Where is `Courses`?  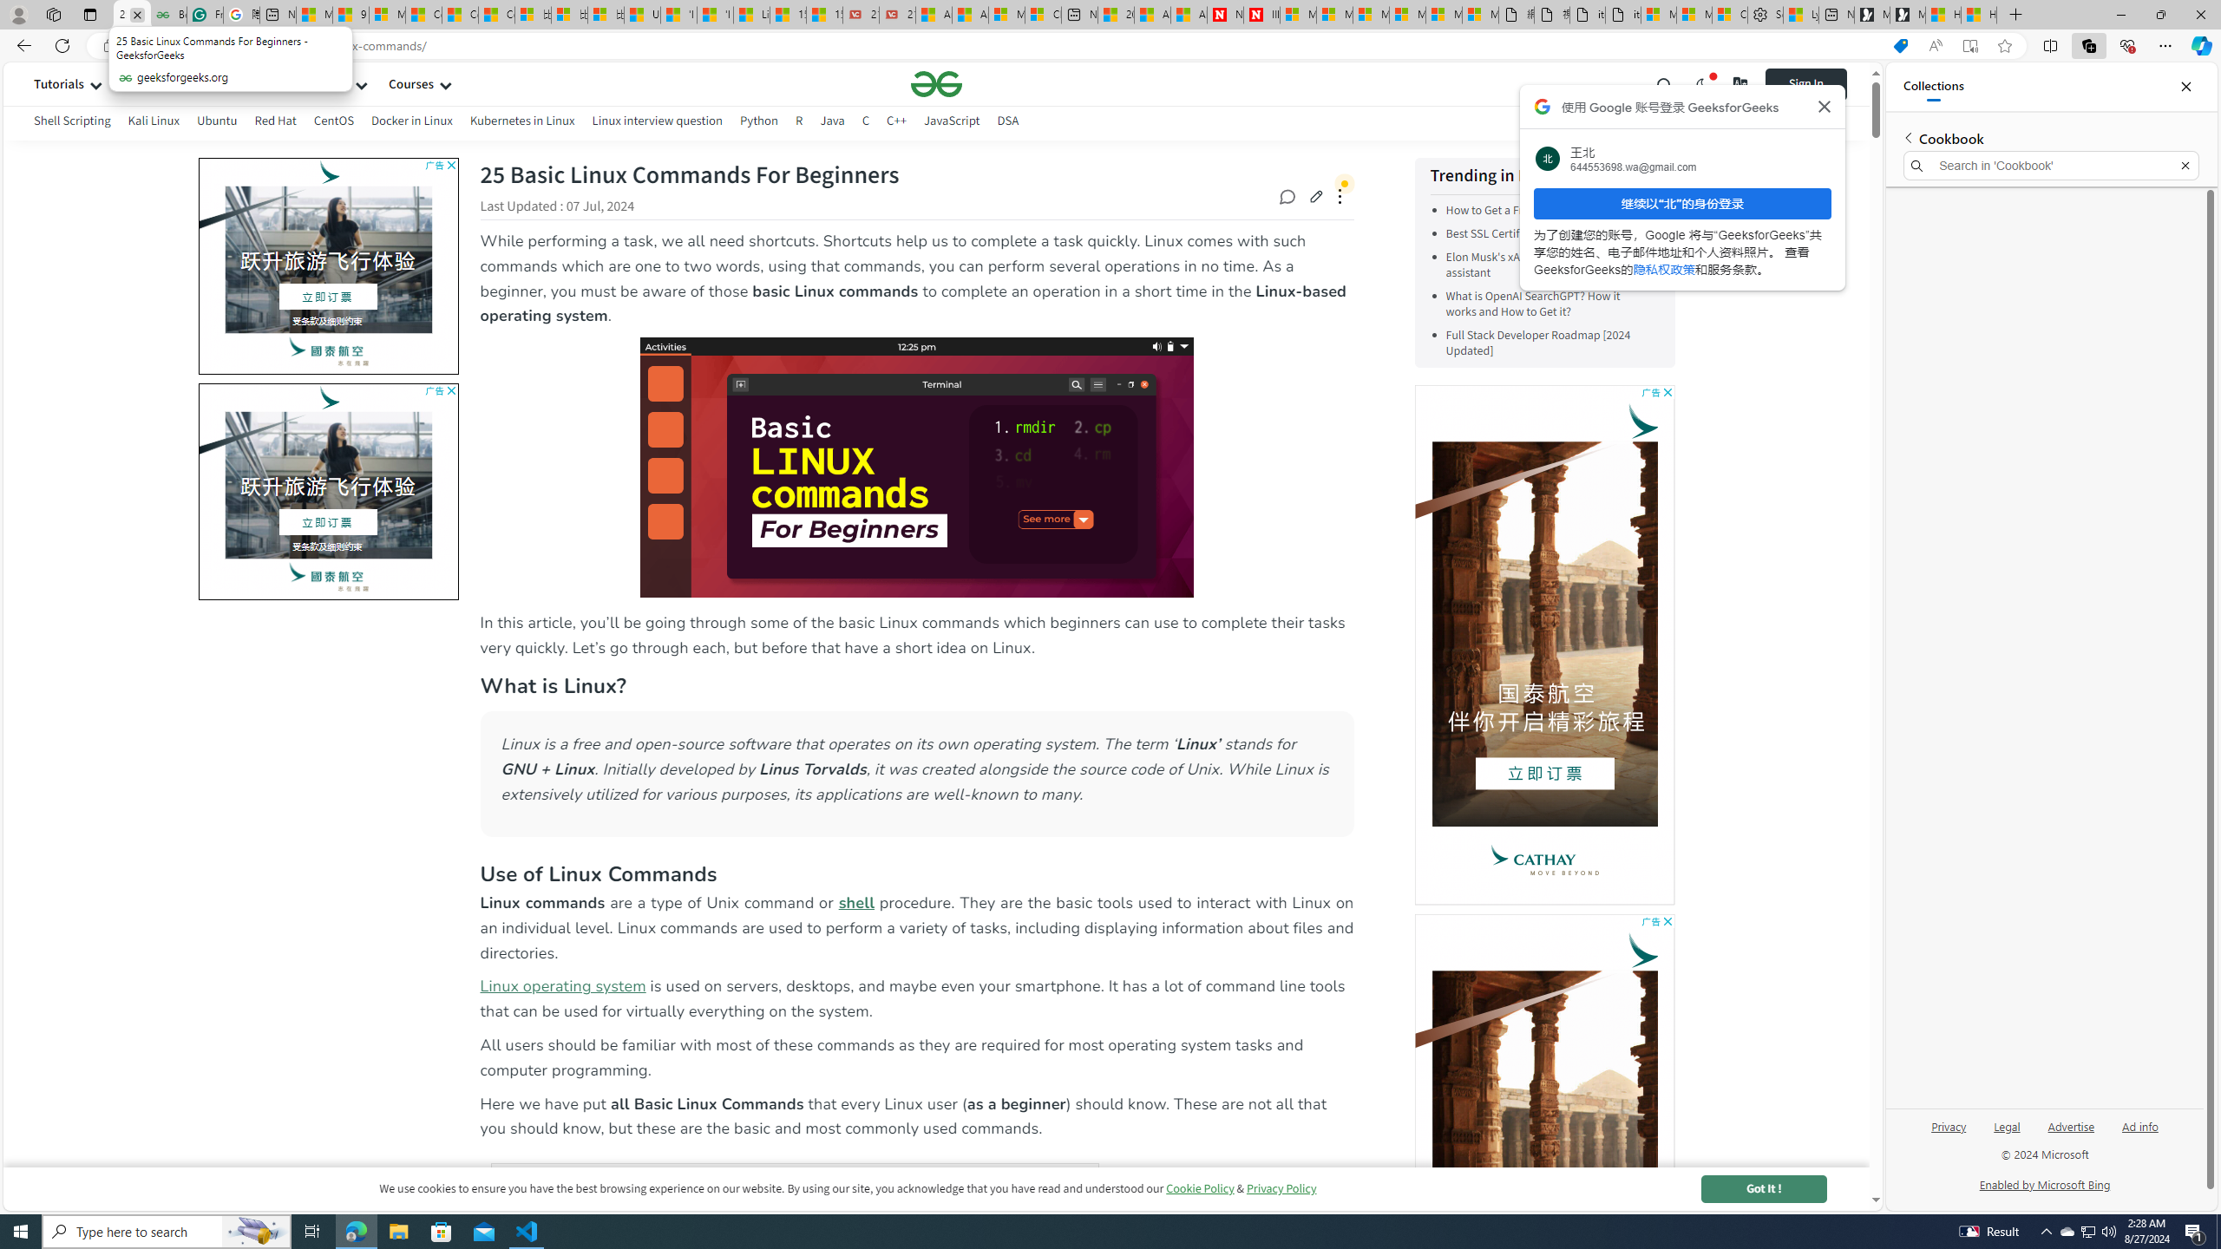 Courses is located at coordinates (411, 83).